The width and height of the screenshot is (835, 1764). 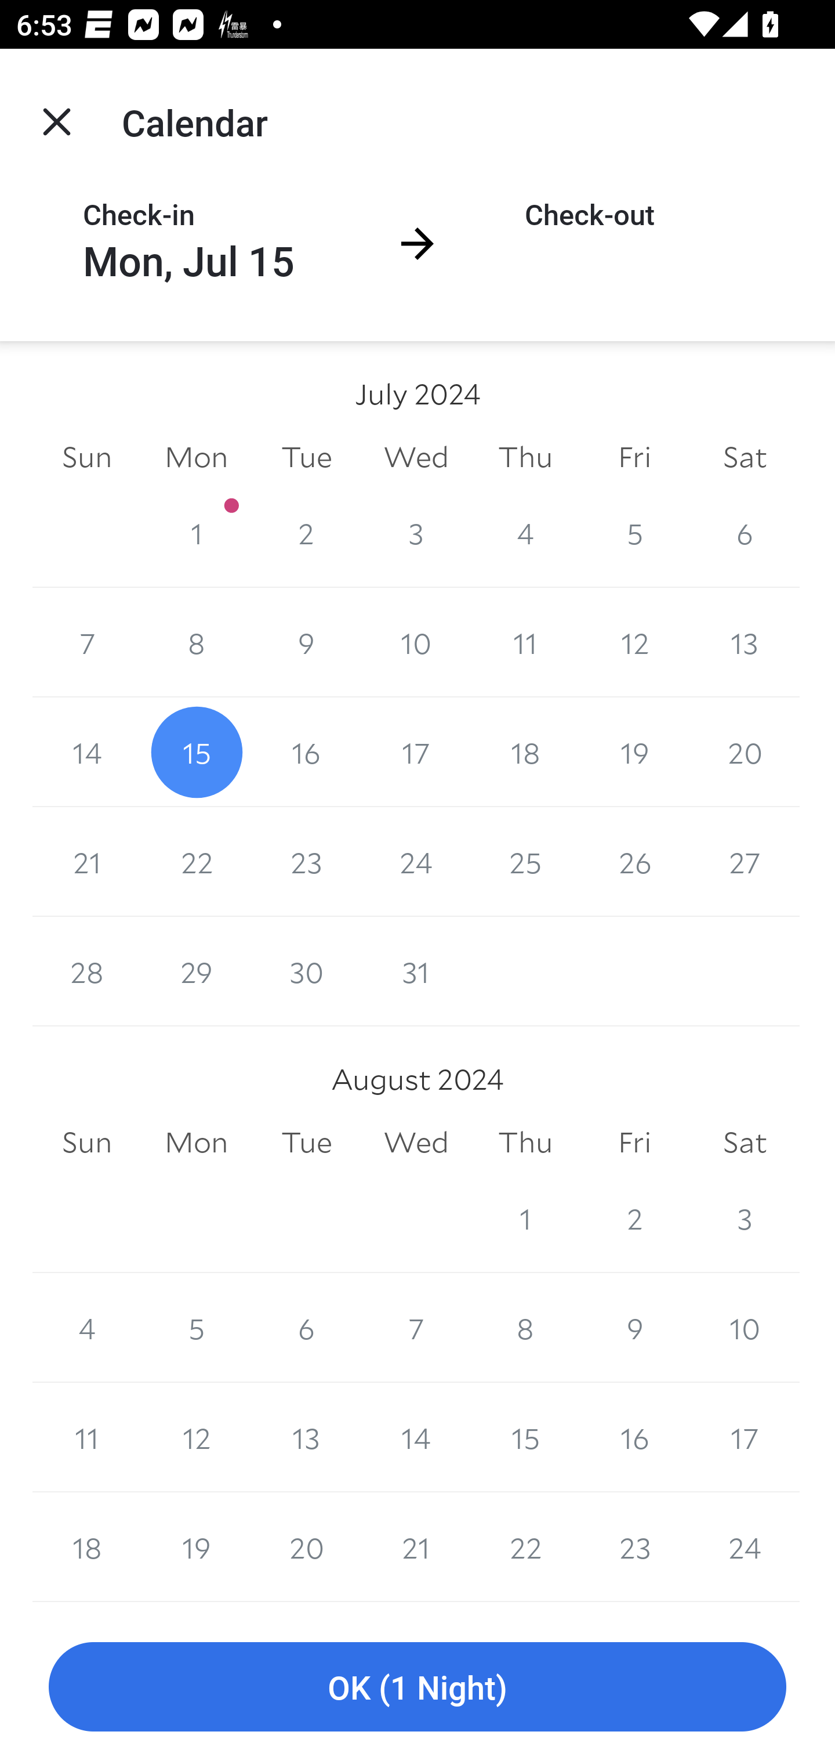 What do you see at coordinates (416, 862) in the screenshot?
I see `24 24 July 2024` at bounding box center [416, 862].